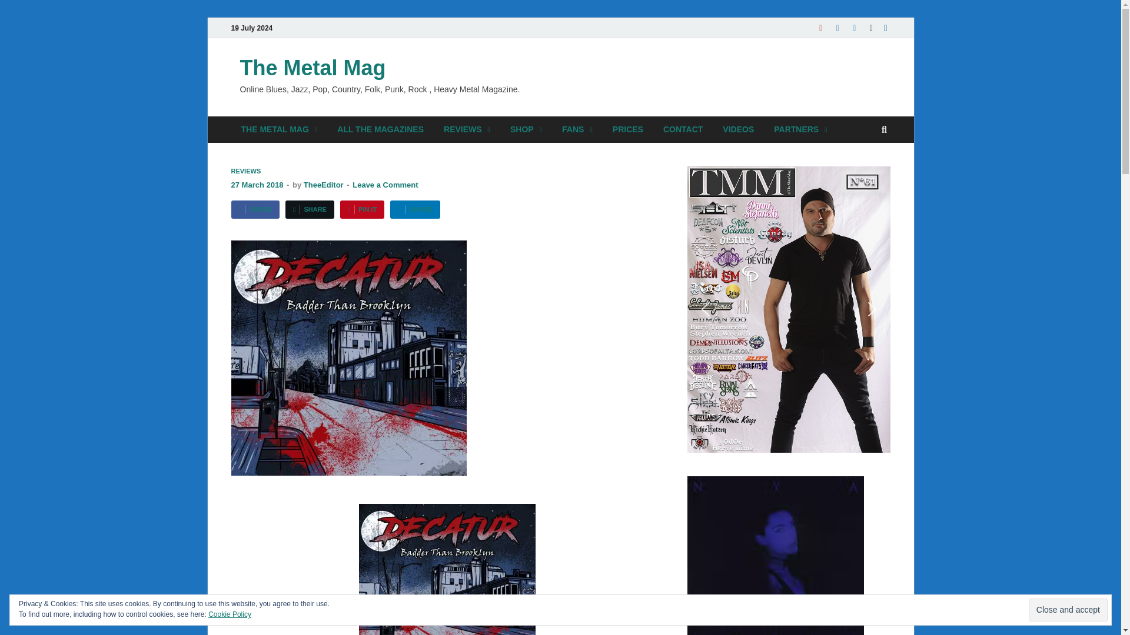  I want to click on REVIEWS, so click(467, 129).